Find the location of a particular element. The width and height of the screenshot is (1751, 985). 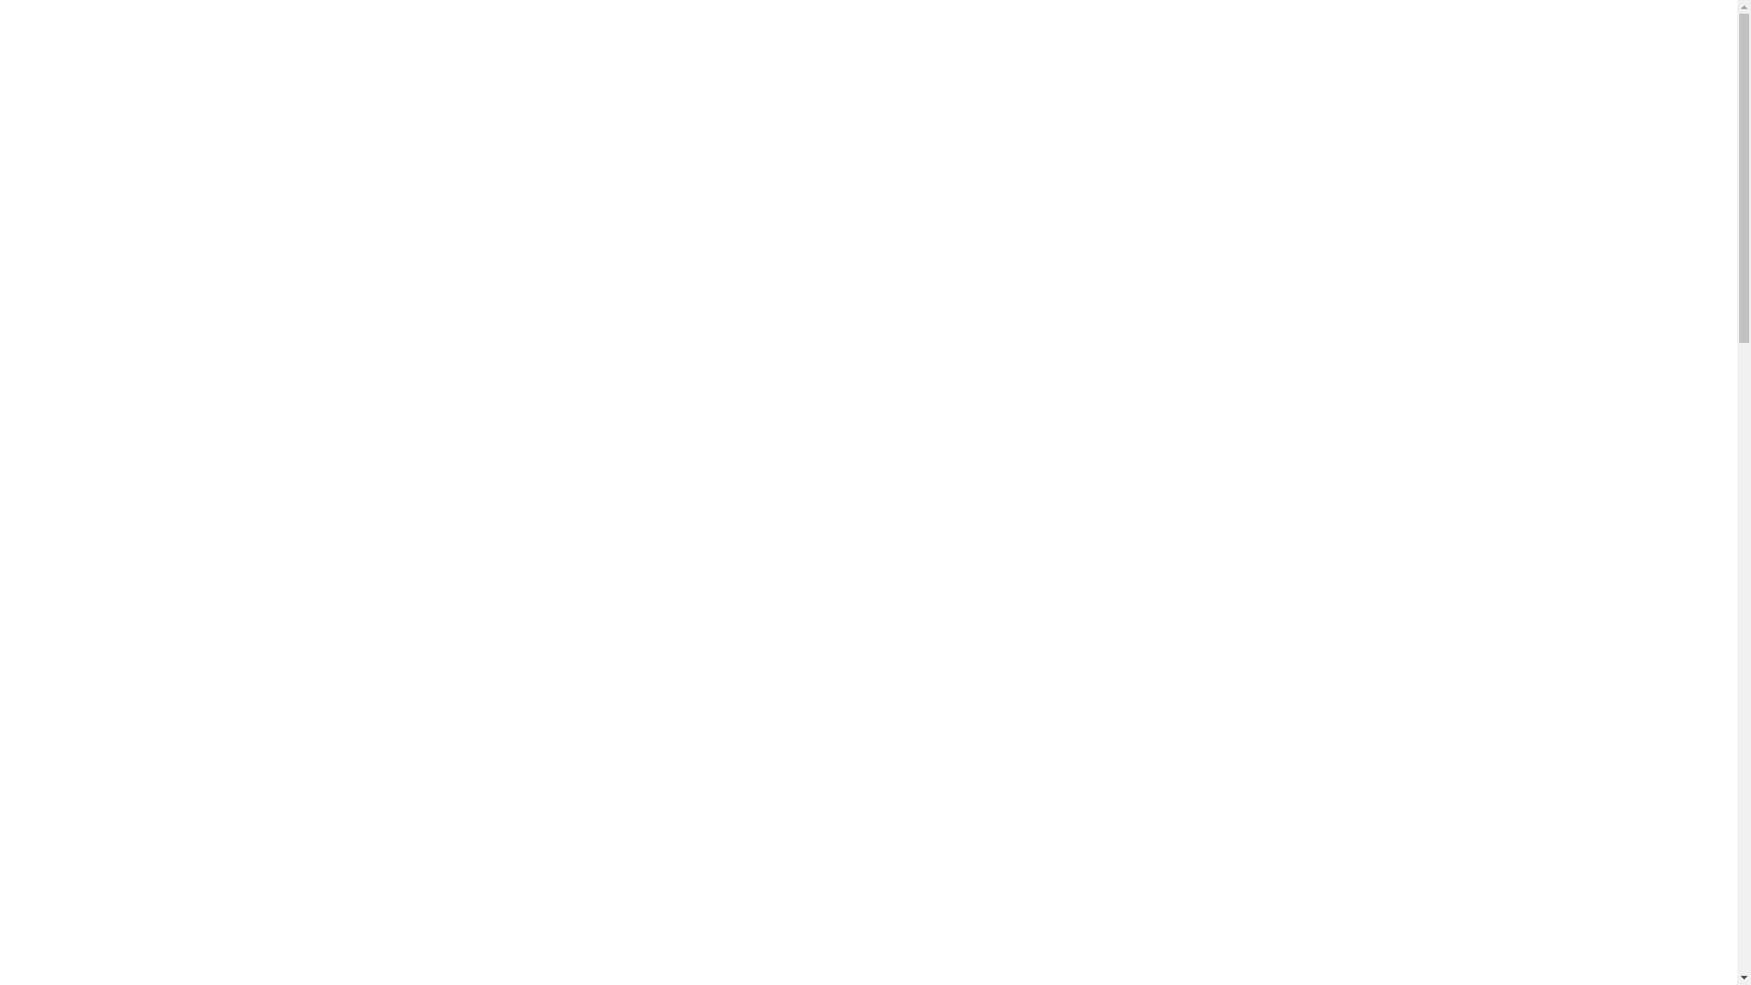

banner1 is located at coordinates (868, 318).